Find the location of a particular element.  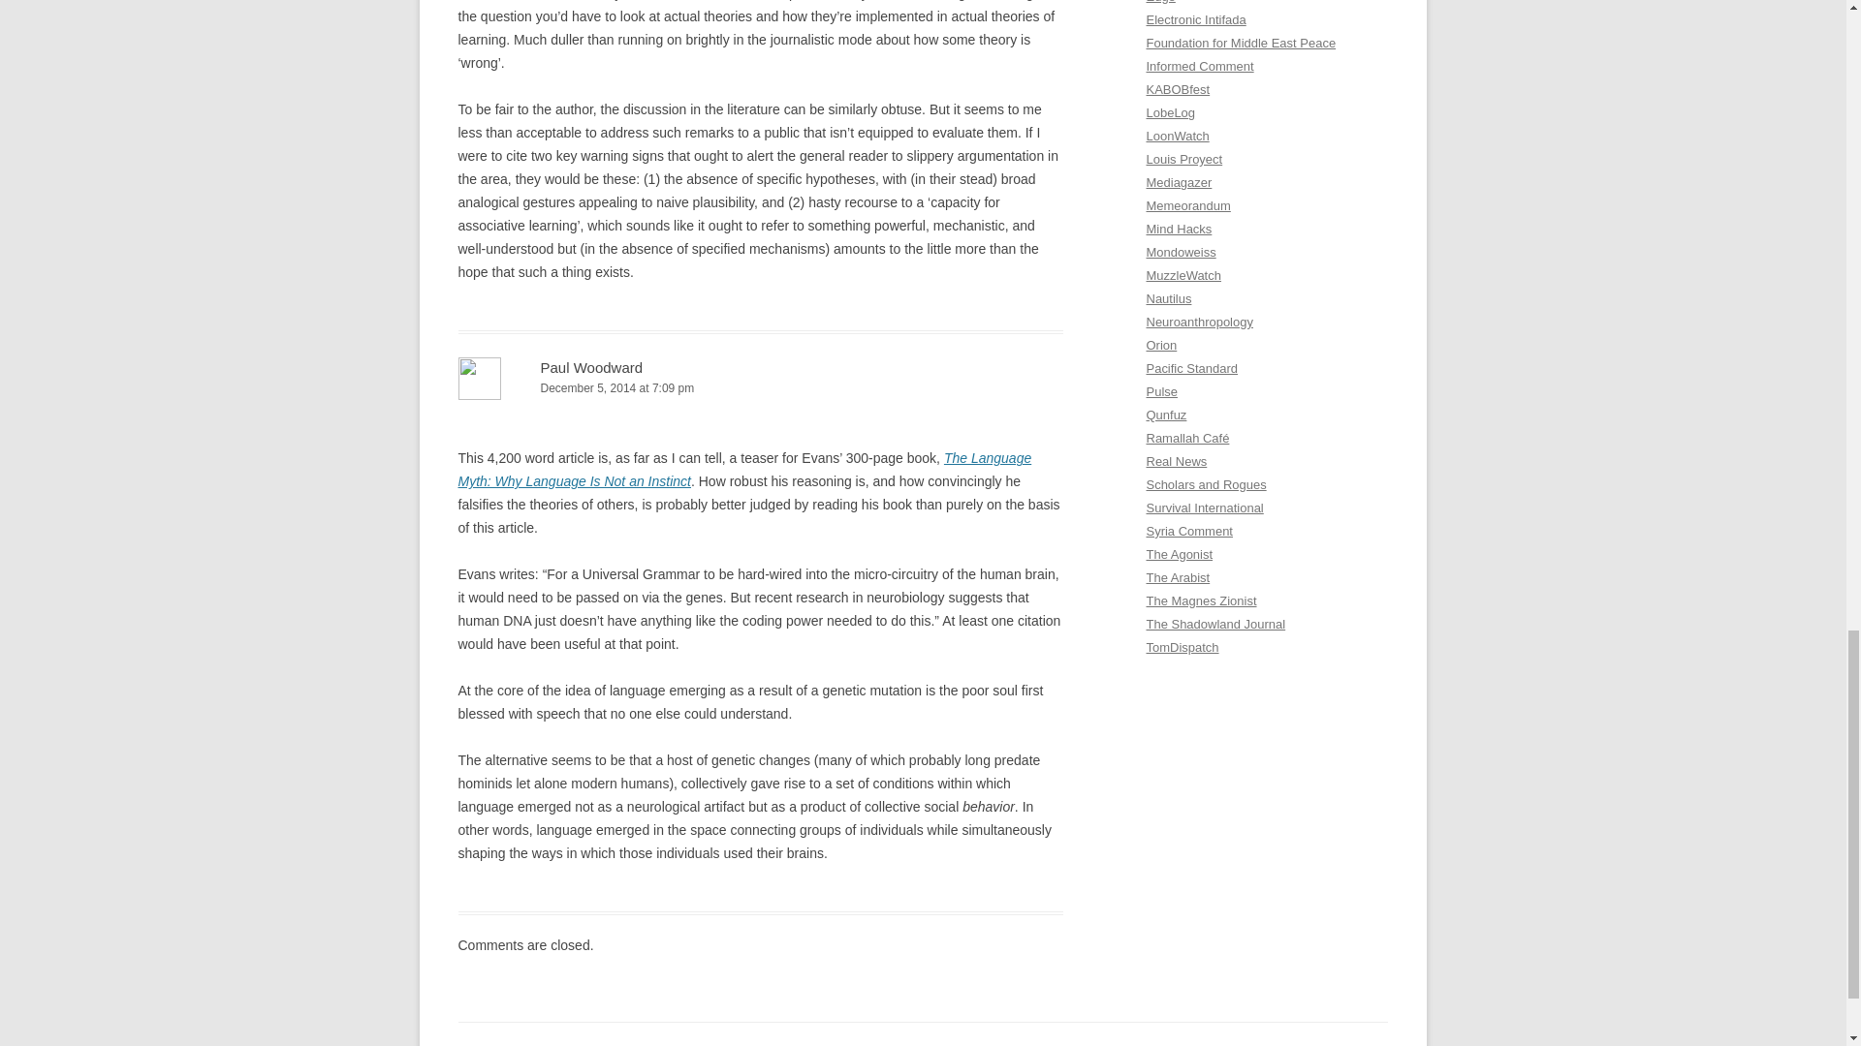

December 5, 2014 at 7:09 pm is located at coordinates (760, 387).